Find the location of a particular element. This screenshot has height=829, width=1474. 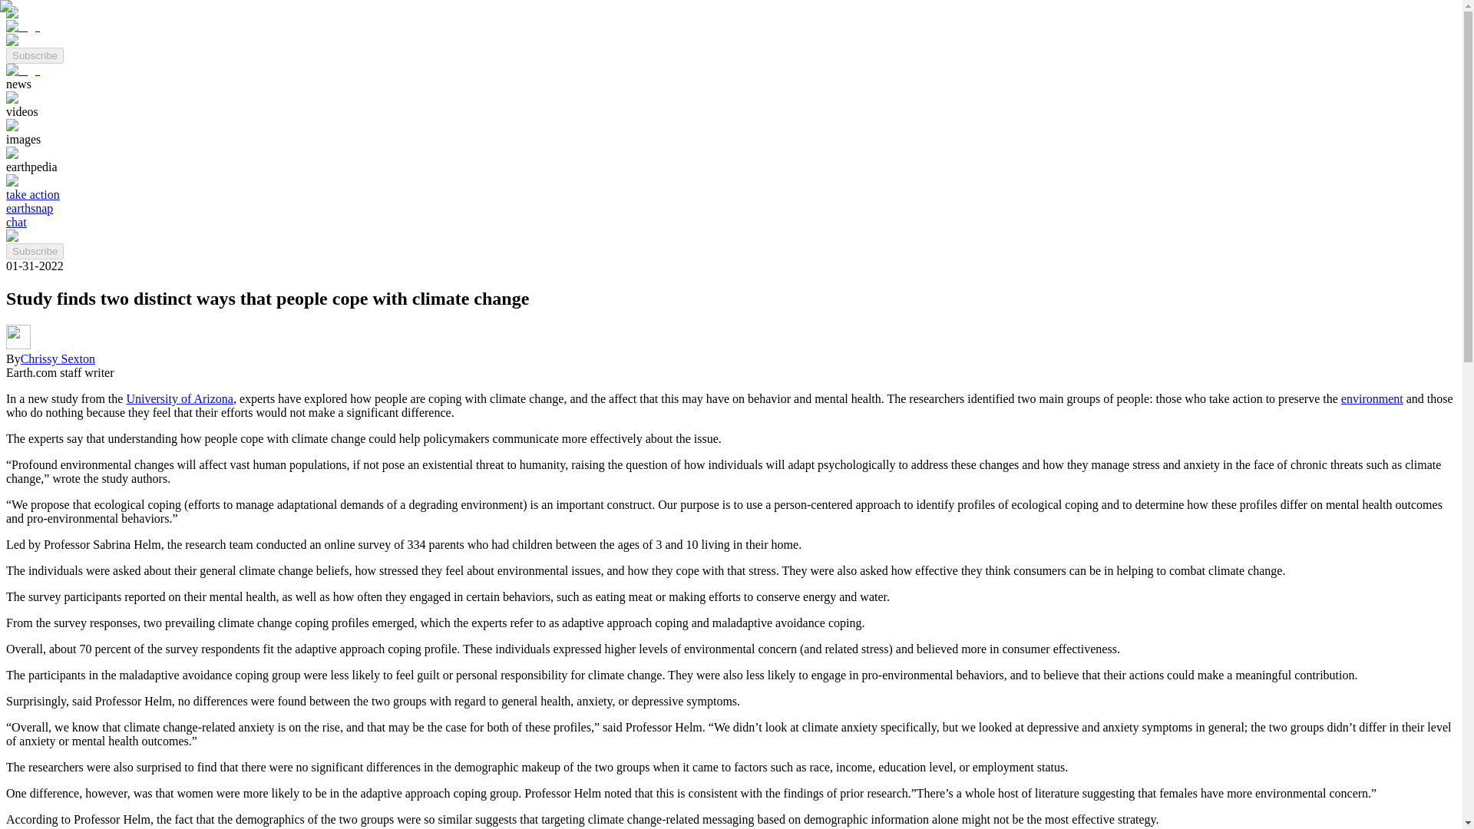

Subscribe is located at coordinates (34, 252).